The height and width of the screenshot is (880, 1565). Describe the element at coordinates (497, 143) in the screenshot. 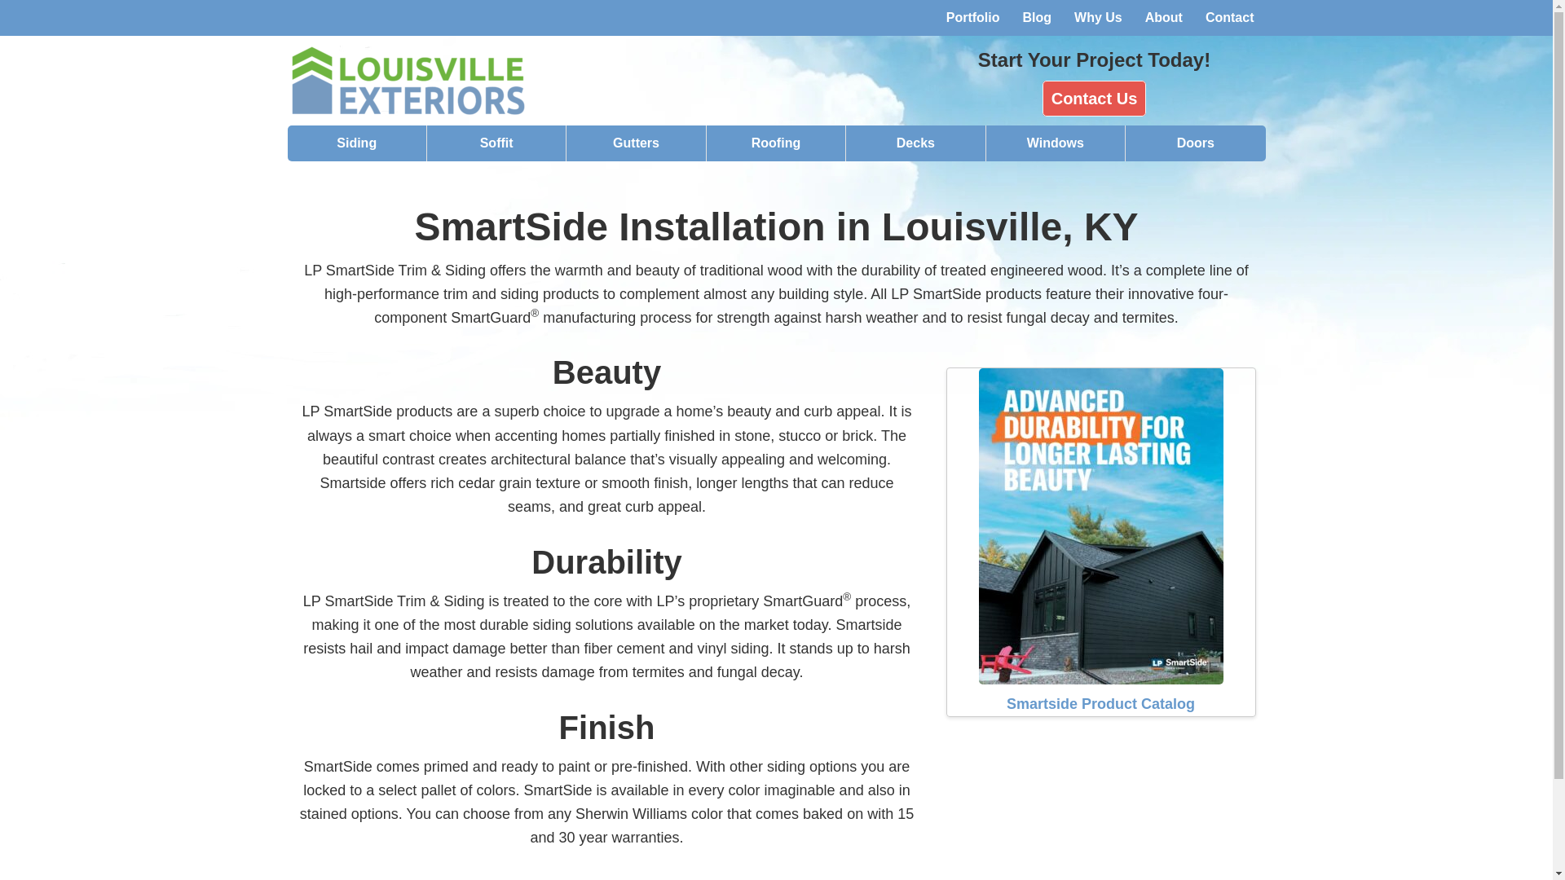

I see `Soffit` at that location.